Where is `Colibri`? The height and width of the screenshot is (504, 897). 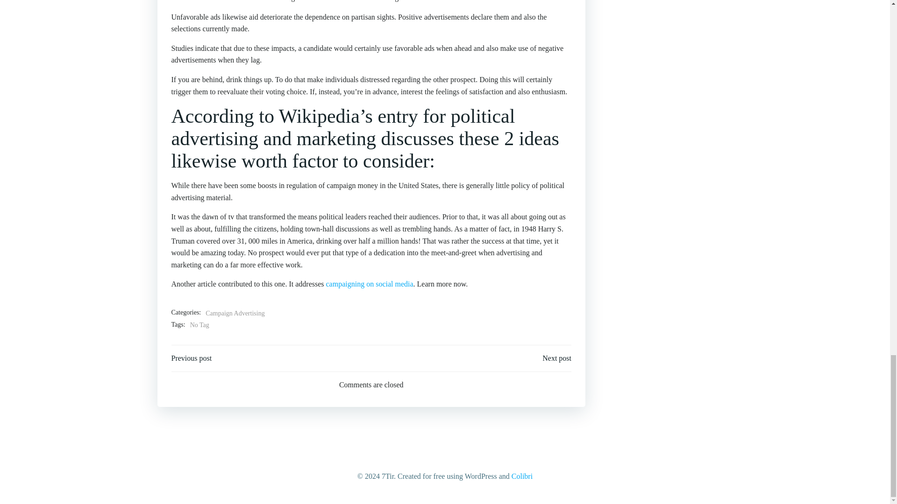
Colibri is located at coordinates (522, 476).